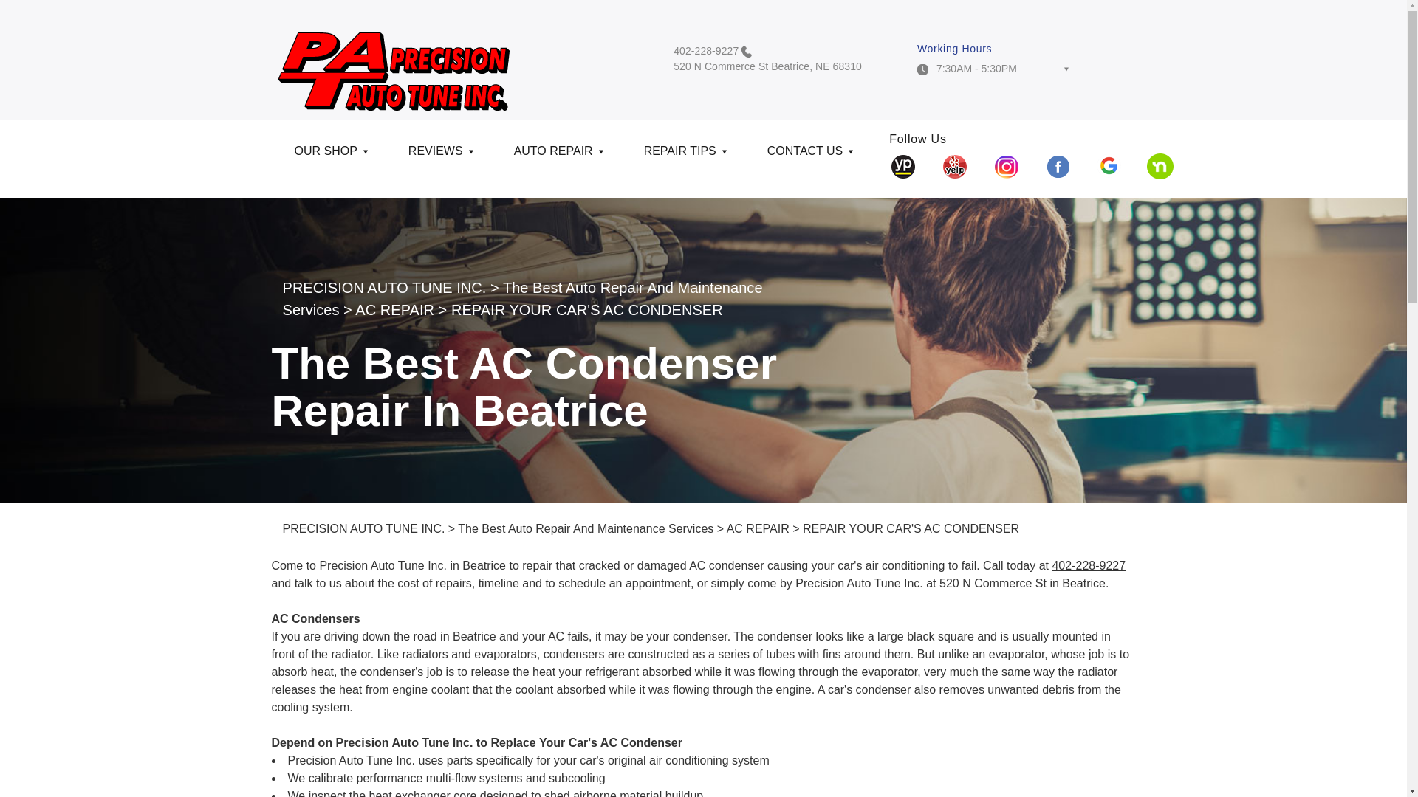  I want to click on REVIEWS, so click(438, 156).